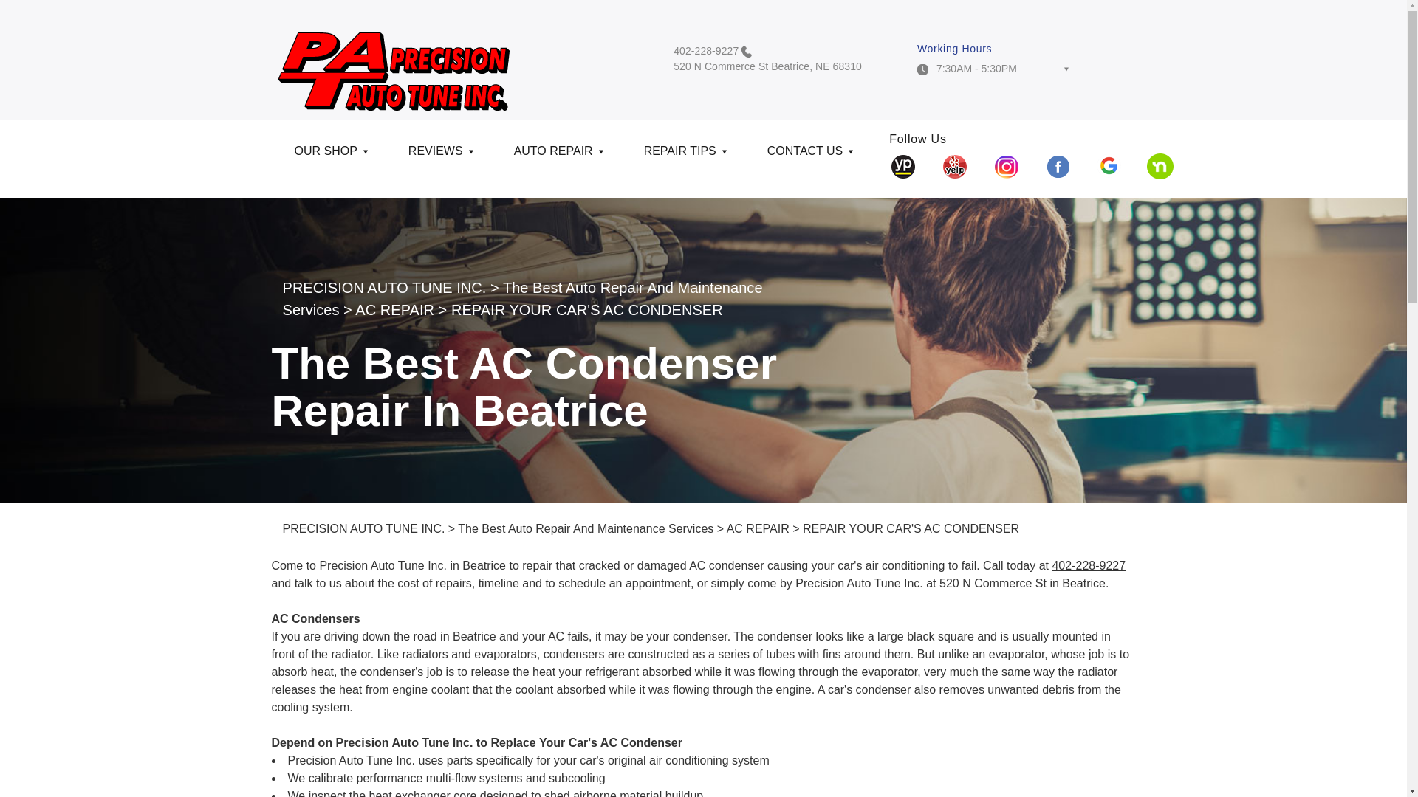  I want to click on REVIEWS, so click(438, 156).